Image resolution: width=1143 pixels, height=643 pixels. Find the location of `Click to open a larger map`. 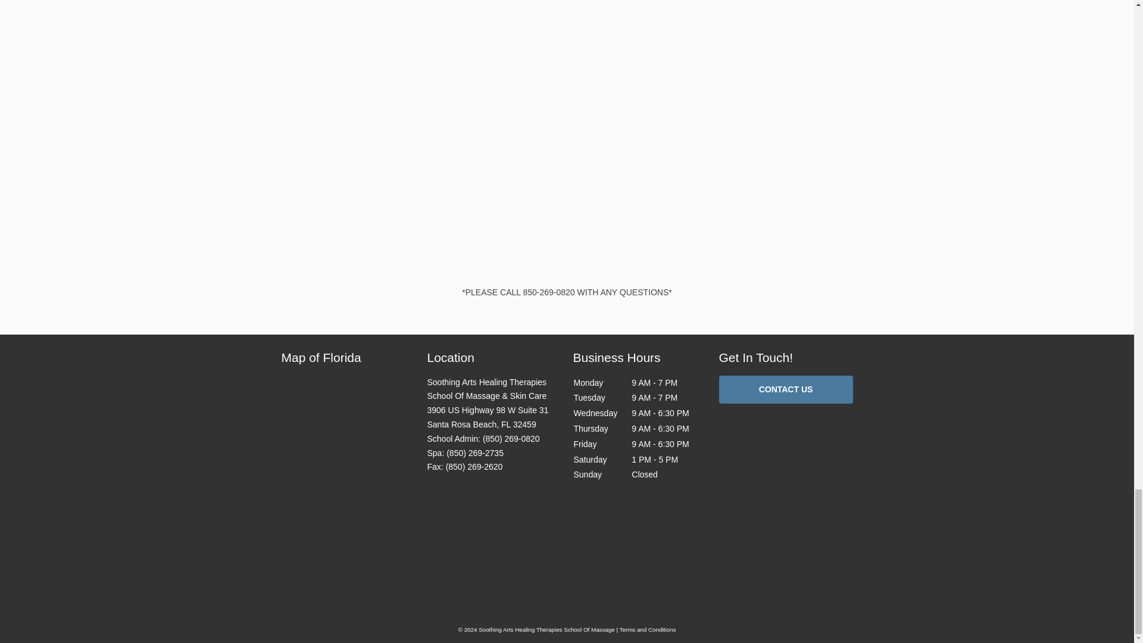

Click to open a larger map is located at coordinates (348, 516).